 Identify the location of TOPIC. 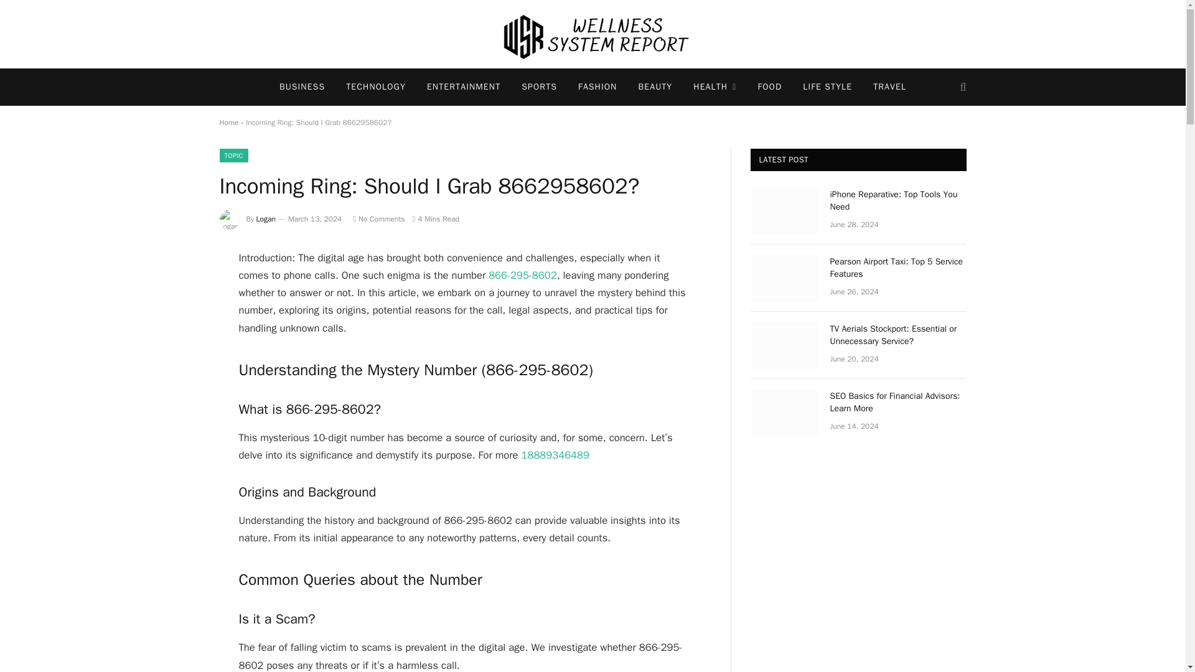
(233, 156).